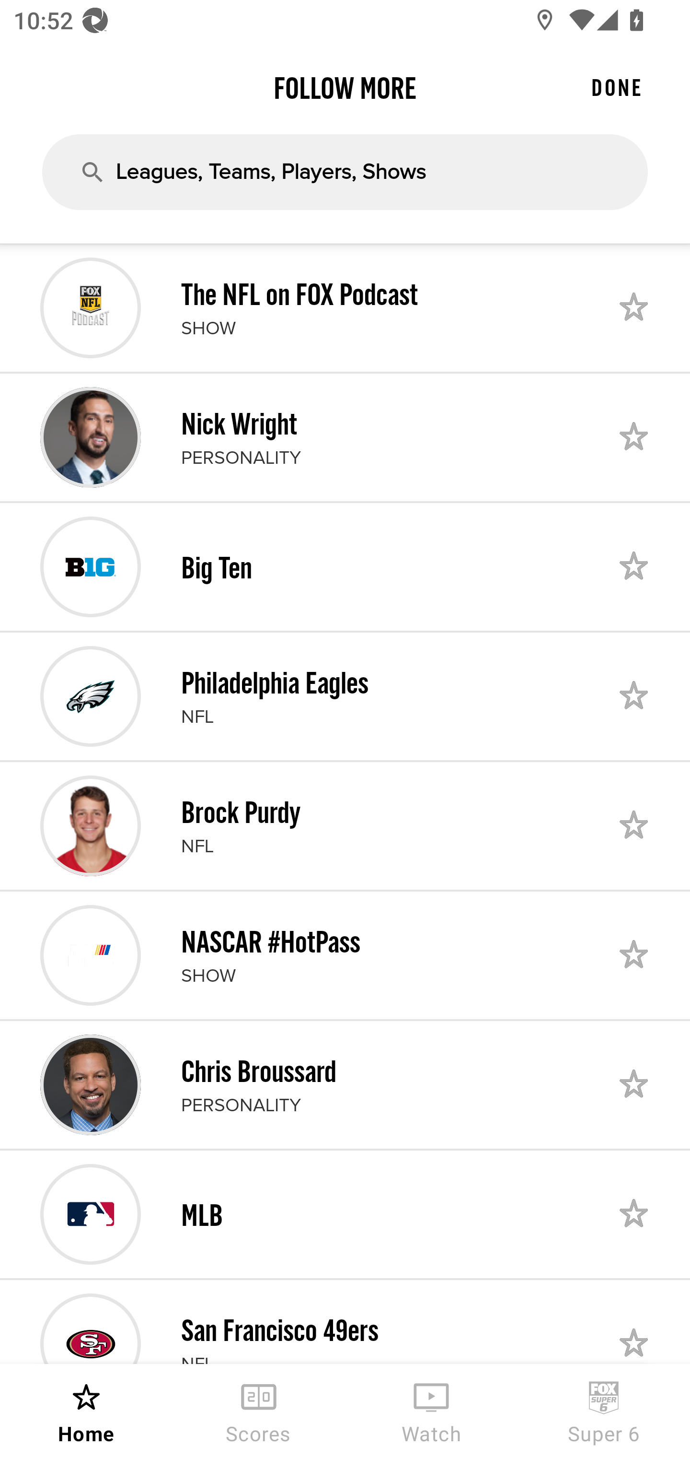 Image resolution: width=690 pixels, height=1458 pixels. What do you see at coordinates (345, 696) in the screenshot?
I see `Philadelphia Eagles NFL` at bounding box center [345, 696].